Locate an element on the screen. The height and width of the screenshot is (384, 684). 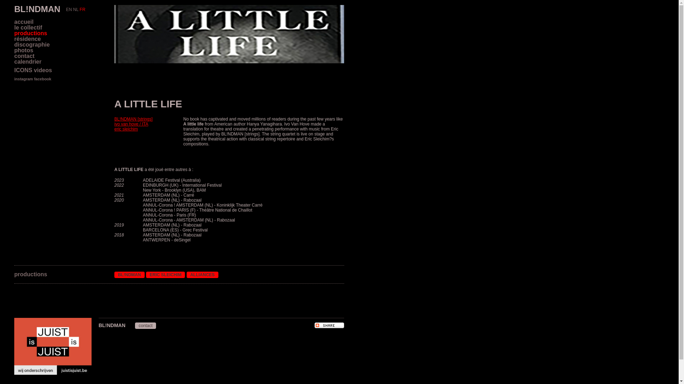
BL!NDMAN is located at coordinates (130, 275).